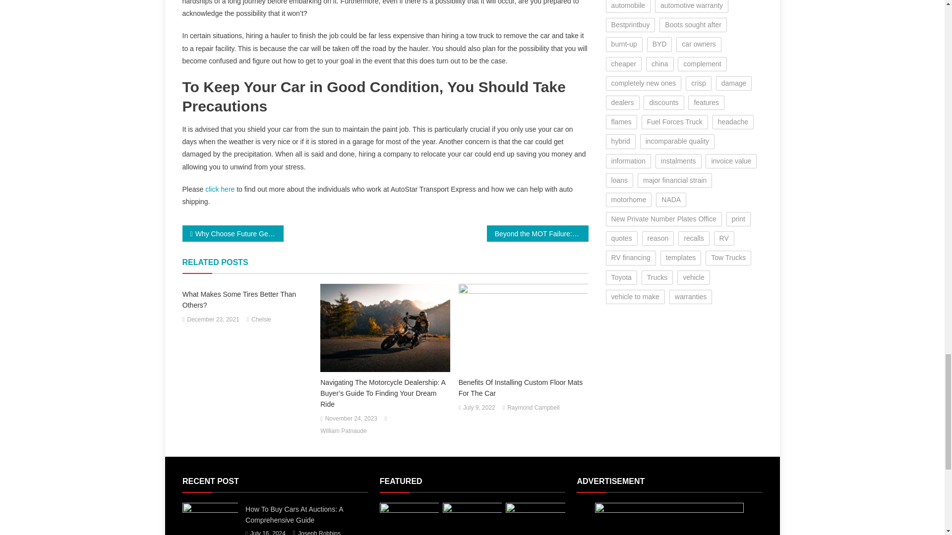 This screenshot has width=952, height=535. Describe the element at coordinates (524, 387) in the screenshot. I see `Benefits Of Installing Custom Floor Mats For The Car` at that location.